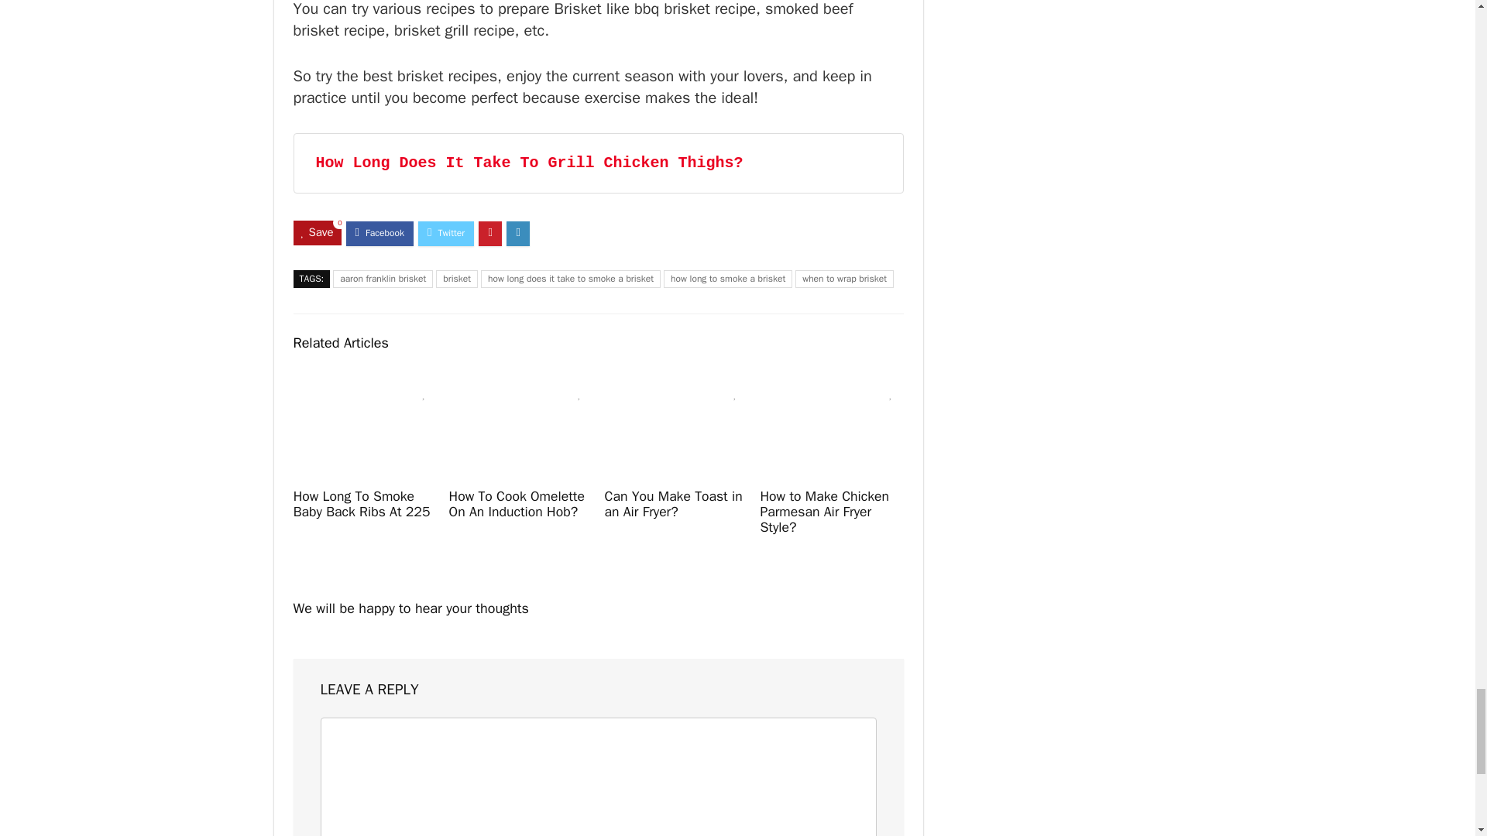  I want to click on brisket, so click(456, 279).